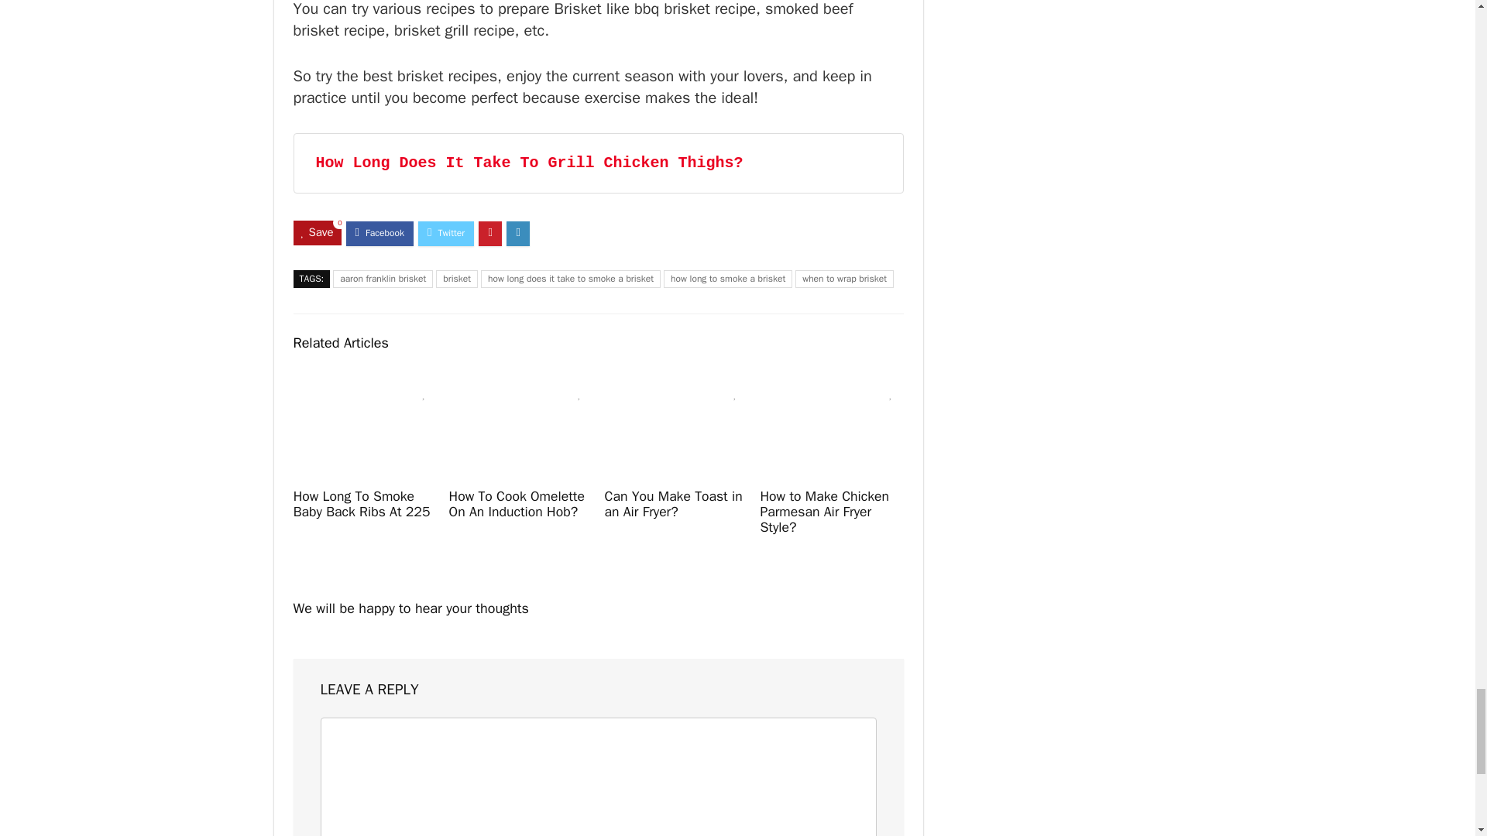  I want to click on brisket, so click(456, 279).